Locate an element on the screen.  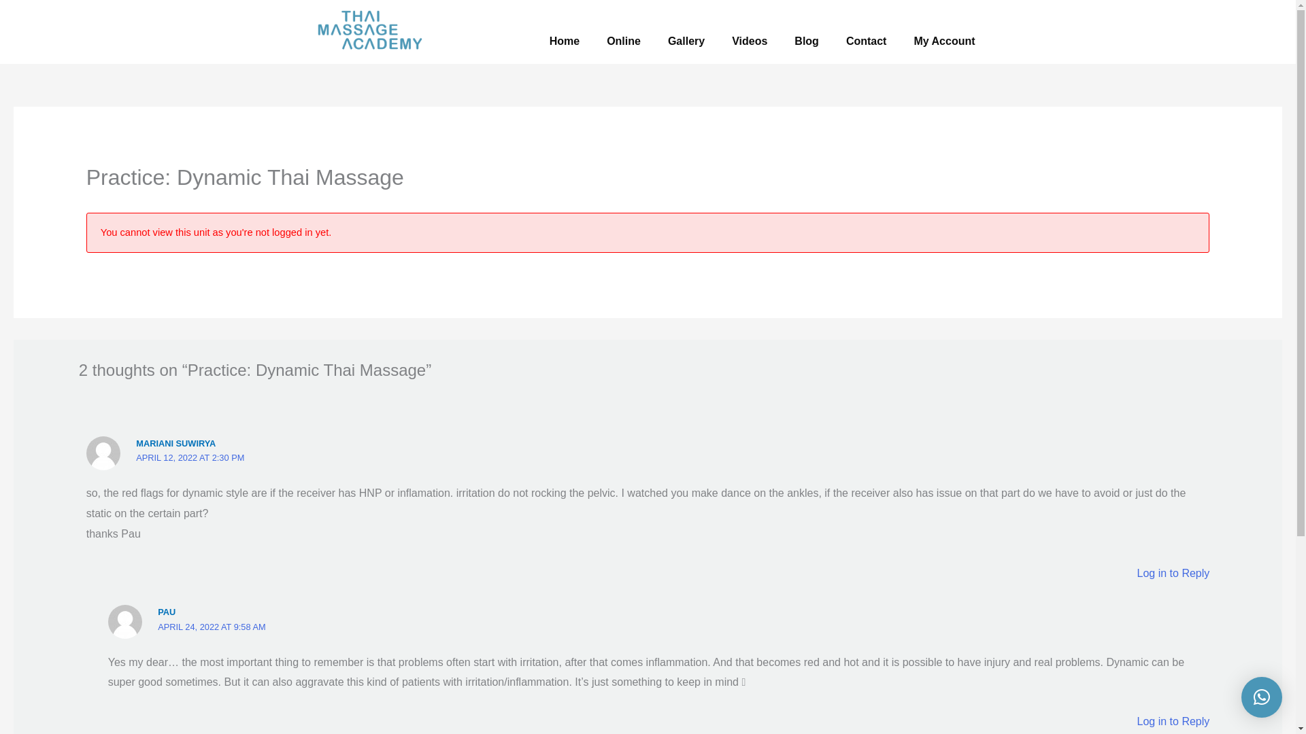
Log in to Reply is located at coordinates (1174, 722).